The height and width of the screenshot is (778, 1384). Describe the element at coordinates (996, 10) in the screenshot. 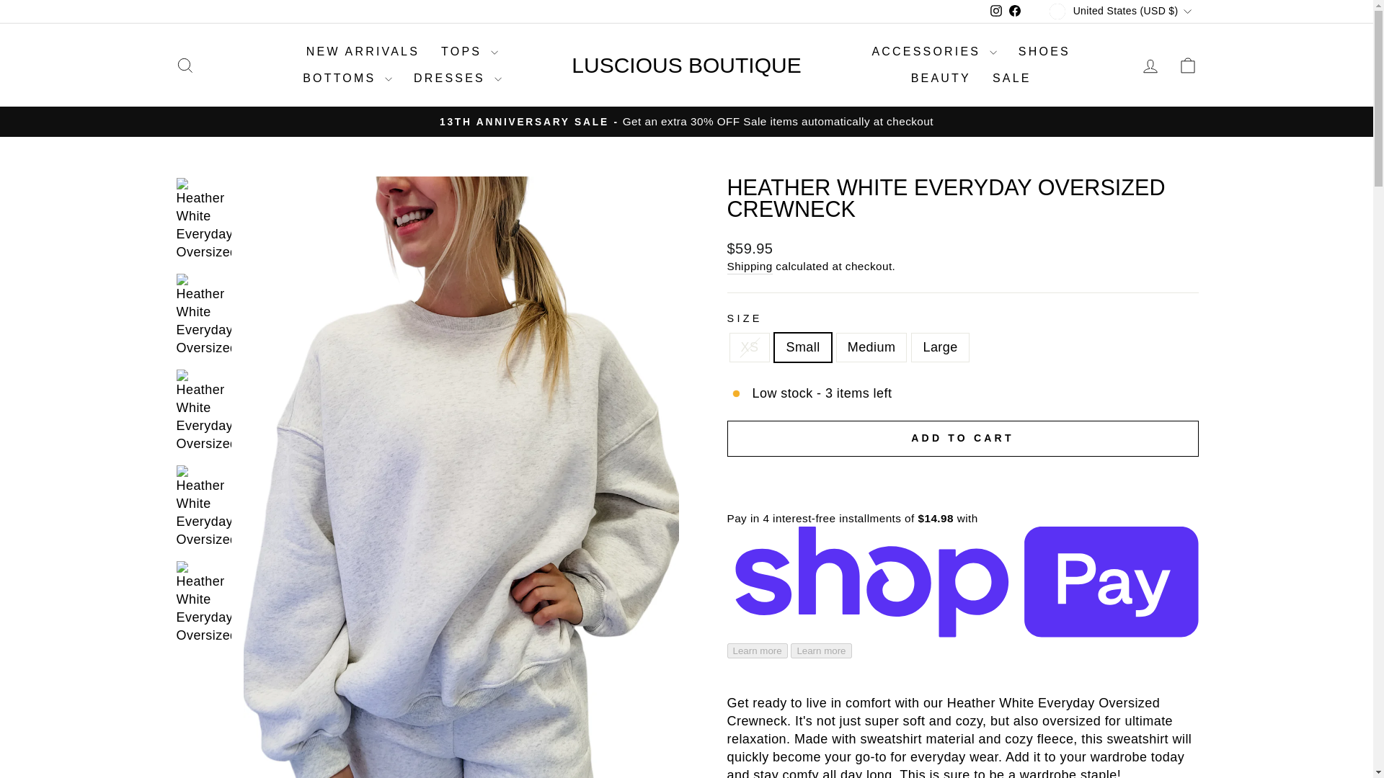

I see `XS` at that location.